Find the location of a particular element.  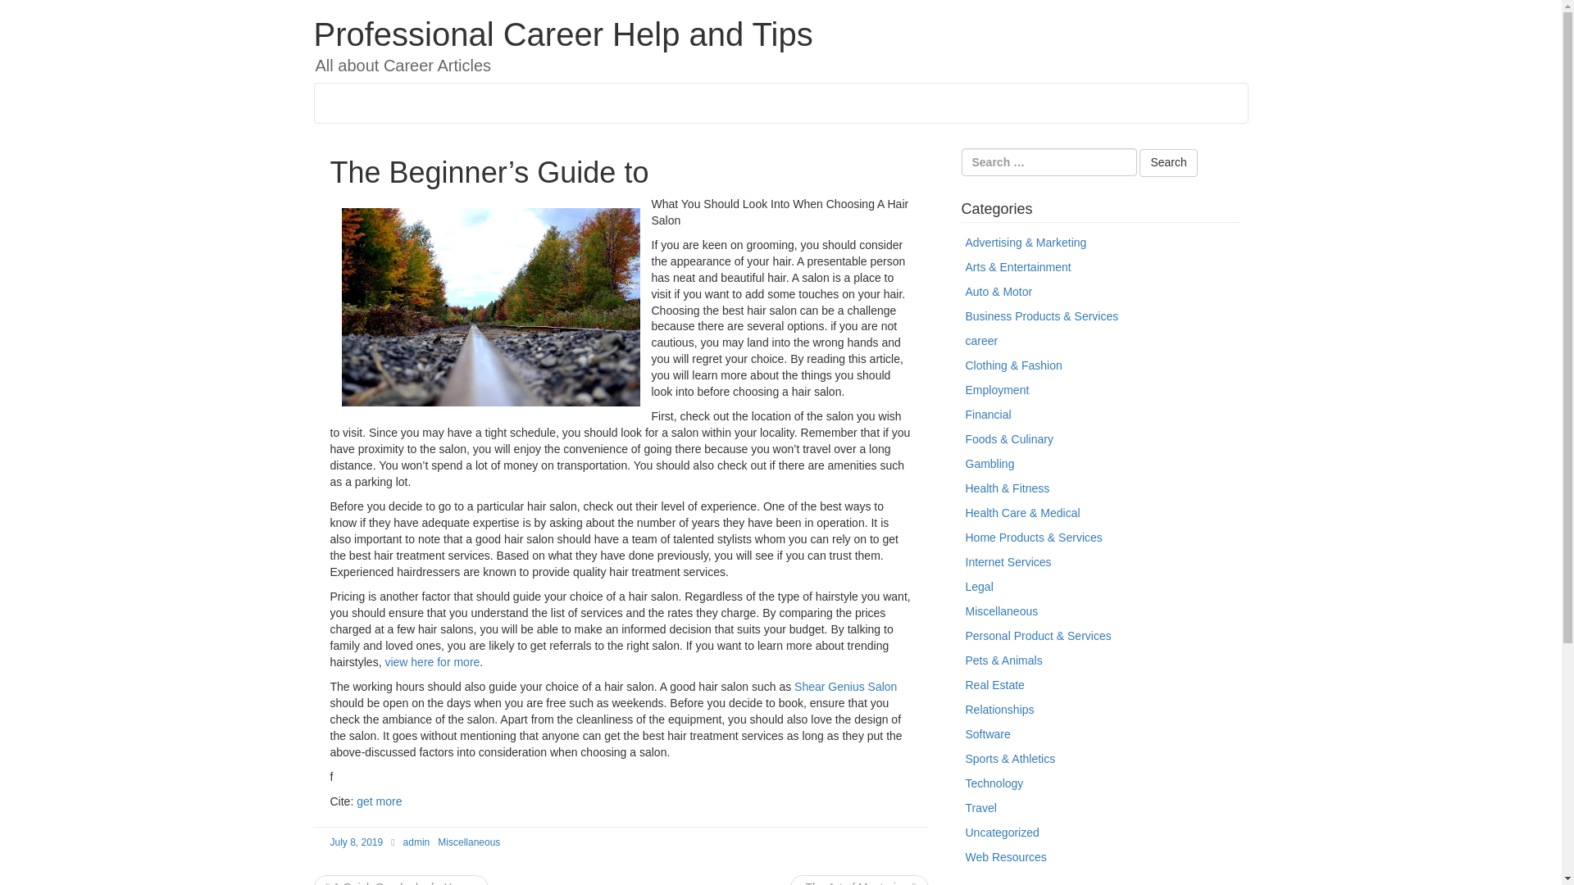

 A Quick Overlook of - Your... is located at coordinates (401, 883).